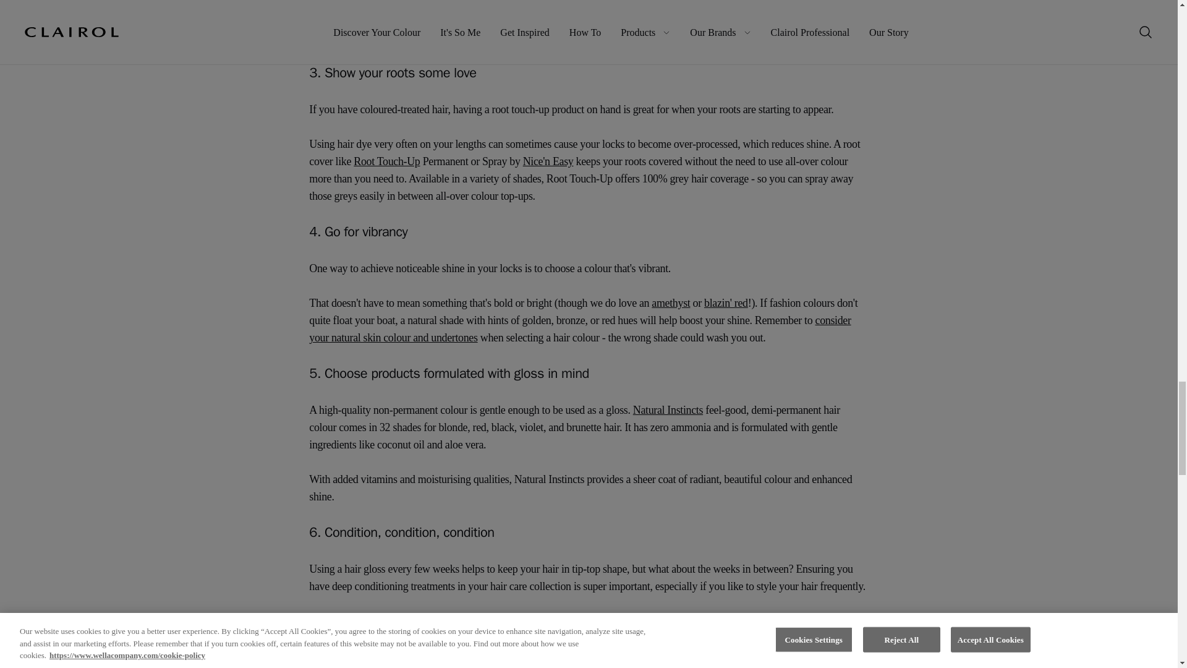 The width and height of the screenshot is (1187, 668). What do you see at coordinates (670, 303) in the screenshot?
I see `amethyst` at bounding box center [670, 303].